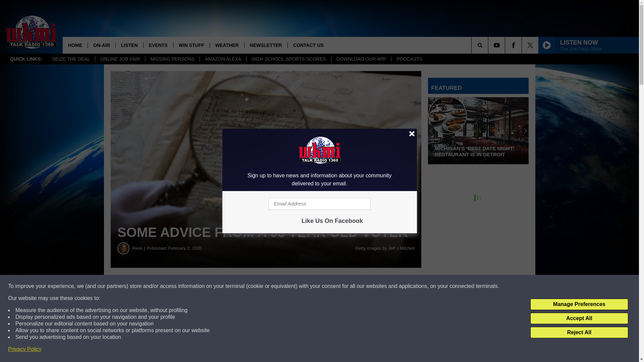 The image size is (644, 362). What do you see at coordinates (409, 59) in the screenshot?
I see `PODCASTS` at bounding box center [409, 59].